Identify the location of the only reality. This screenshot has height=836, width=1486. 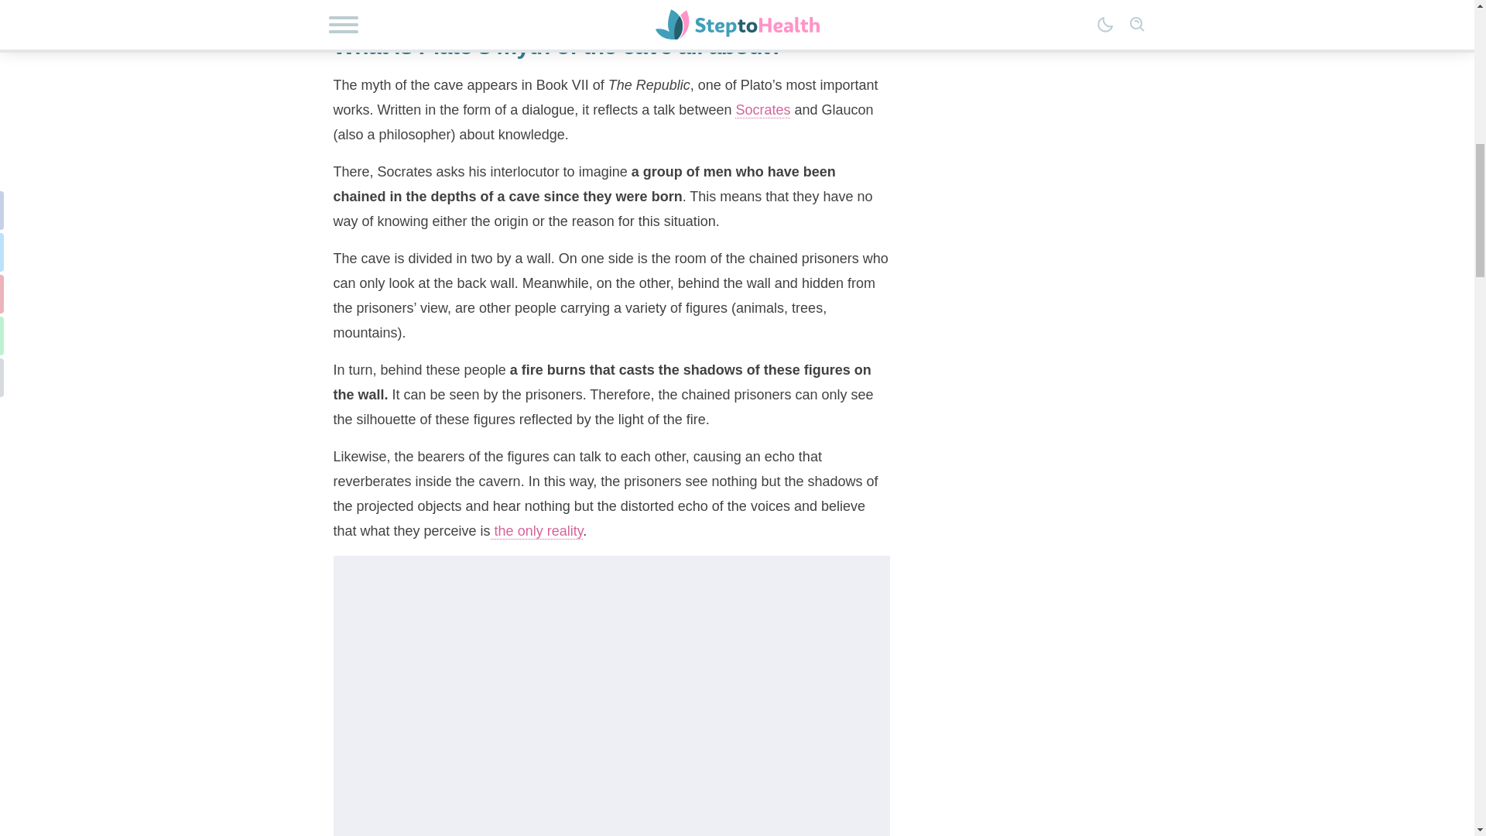
(537, 531).